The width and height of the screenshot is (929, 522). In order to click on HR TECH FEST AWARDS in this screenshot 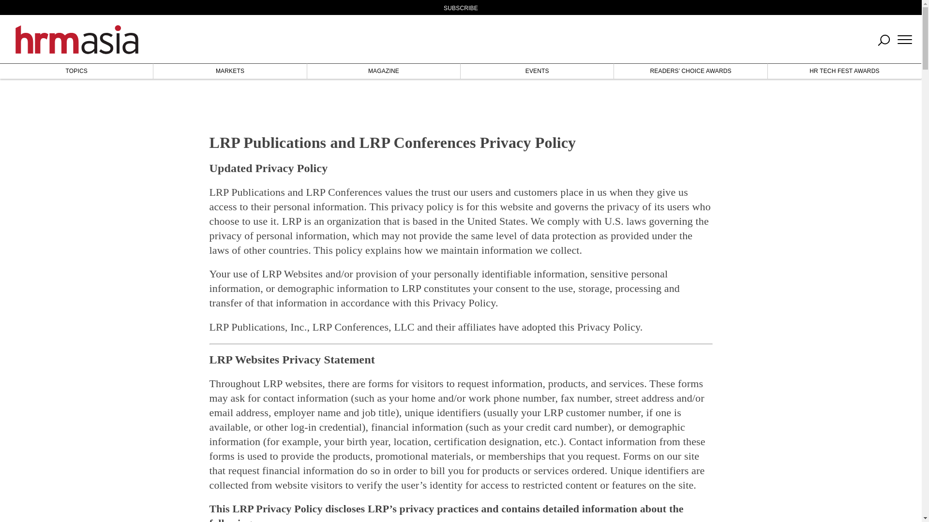, I will do `click(845, 71)`.